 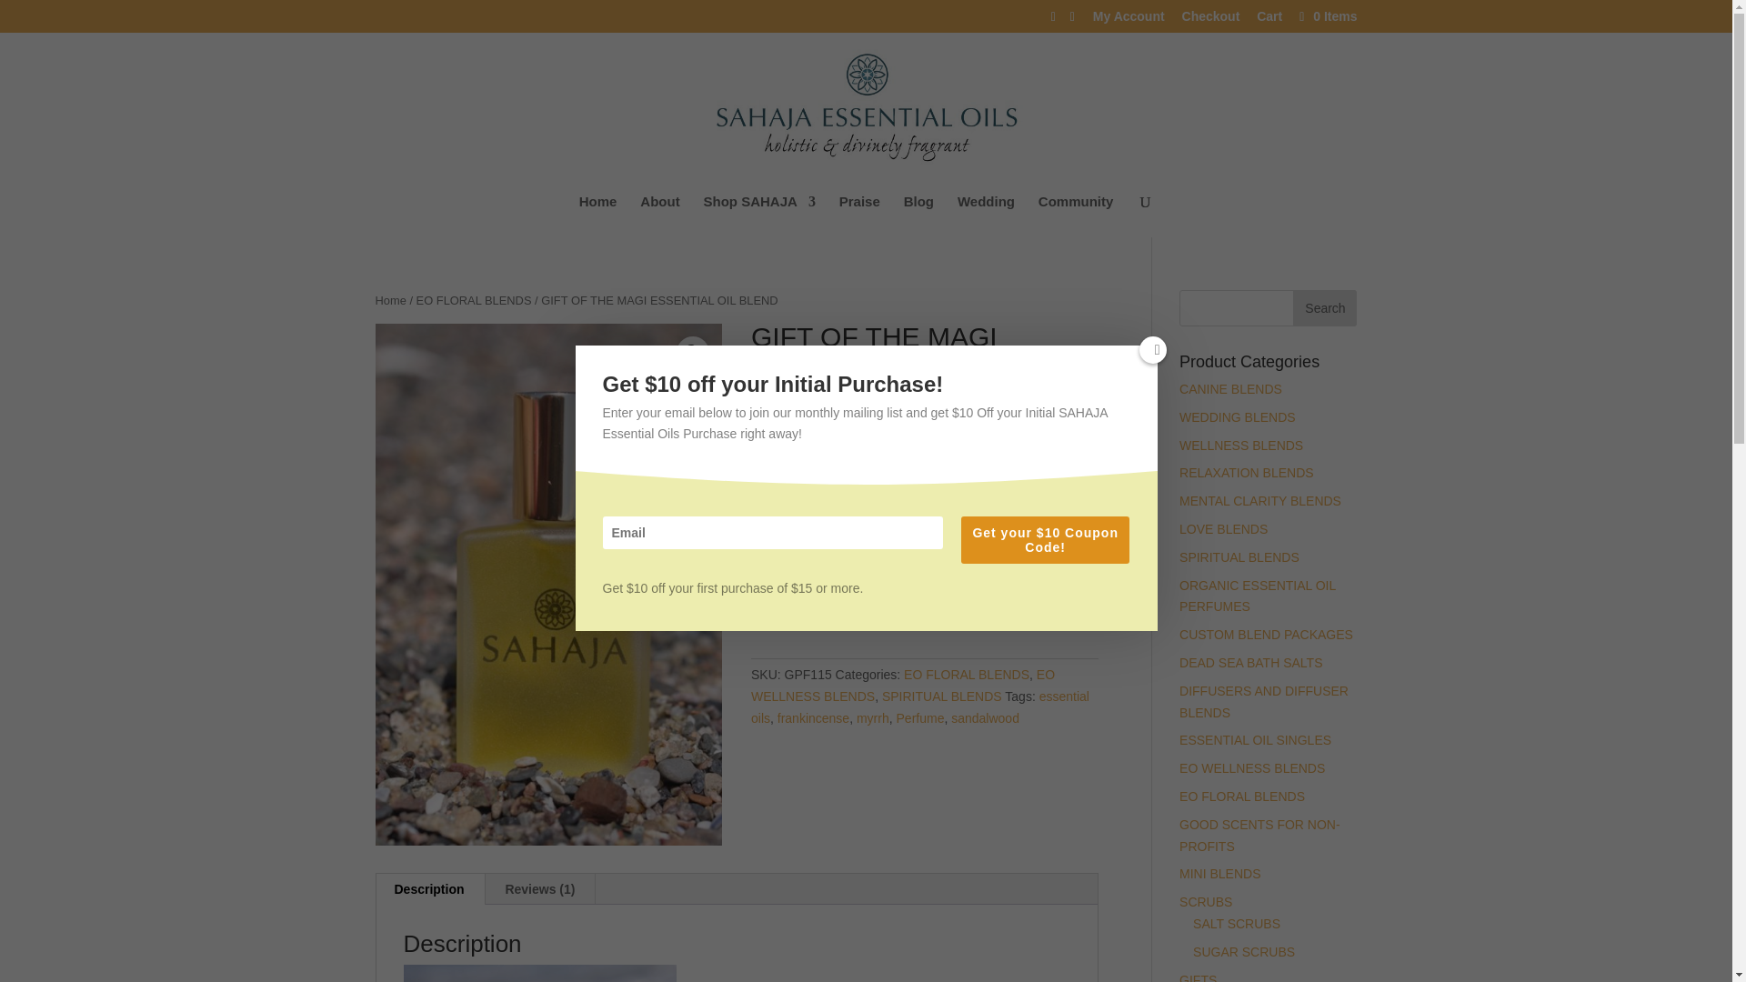 What do you see at coordinates (659, 216) in the screenshot?
I see `About` at bounding box center [659, 216].